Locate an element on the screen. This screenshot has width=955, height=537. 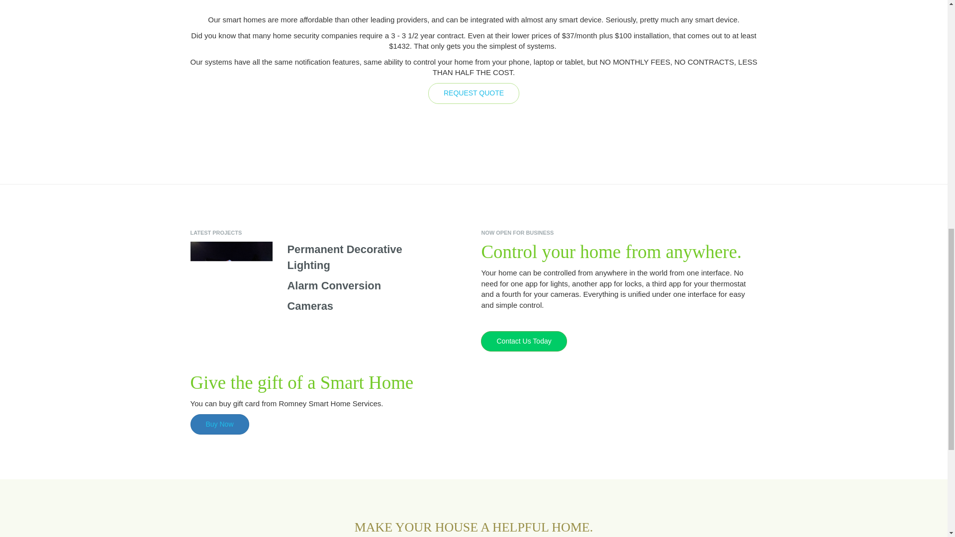
Permanent Decorative Lighting is located at coordinates (344, 257).